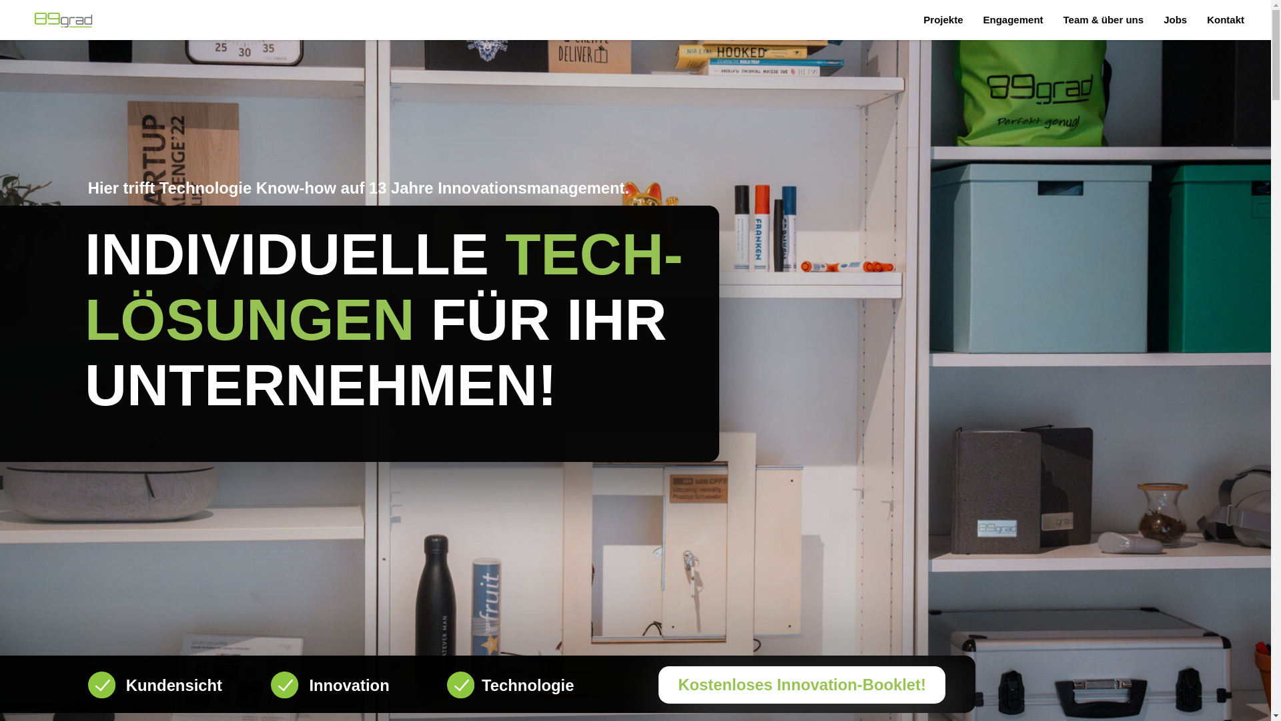 Image resolution: width=1281 pixels, height=721 pixels. I want to click on Projekte, so click(943, 20).